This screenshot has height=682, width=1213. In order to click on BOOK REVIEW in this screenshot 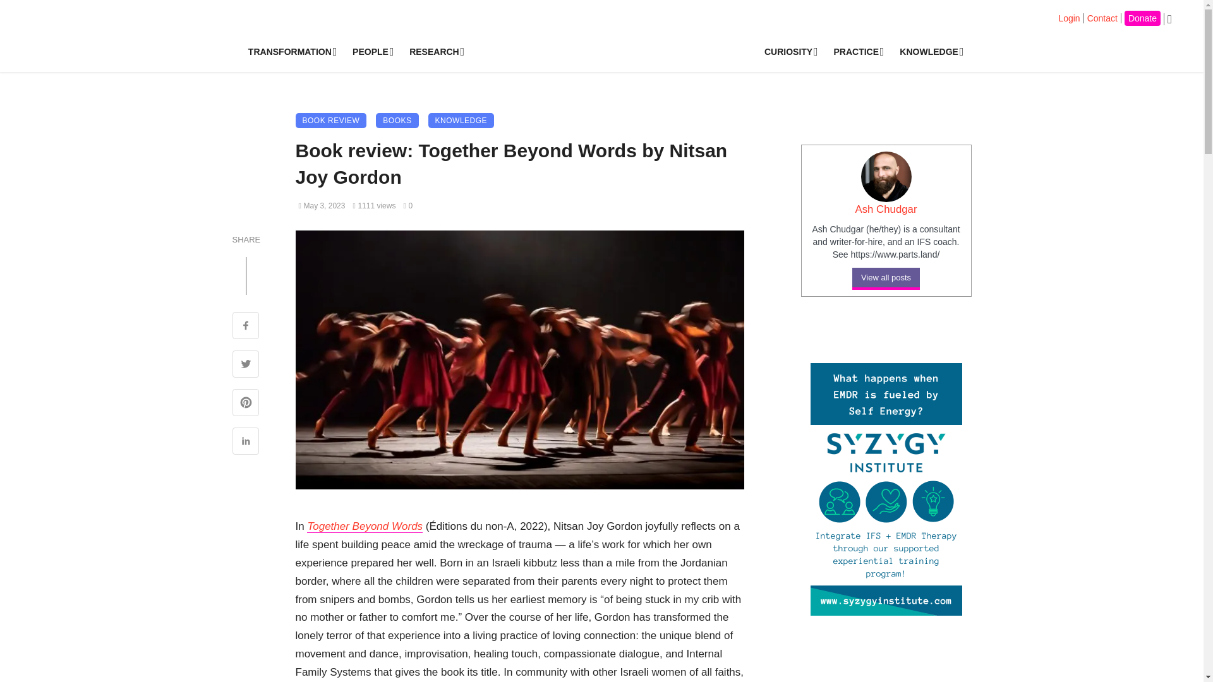, I will do `click(331, 121)`.